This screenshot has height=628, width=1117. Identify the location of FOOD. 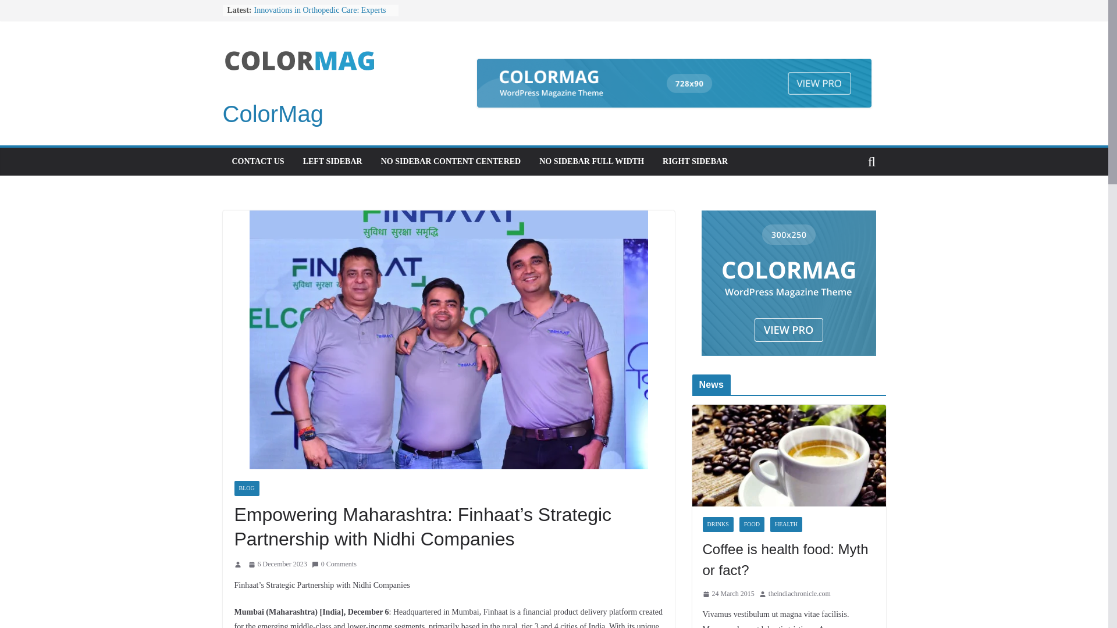
(752, 524).